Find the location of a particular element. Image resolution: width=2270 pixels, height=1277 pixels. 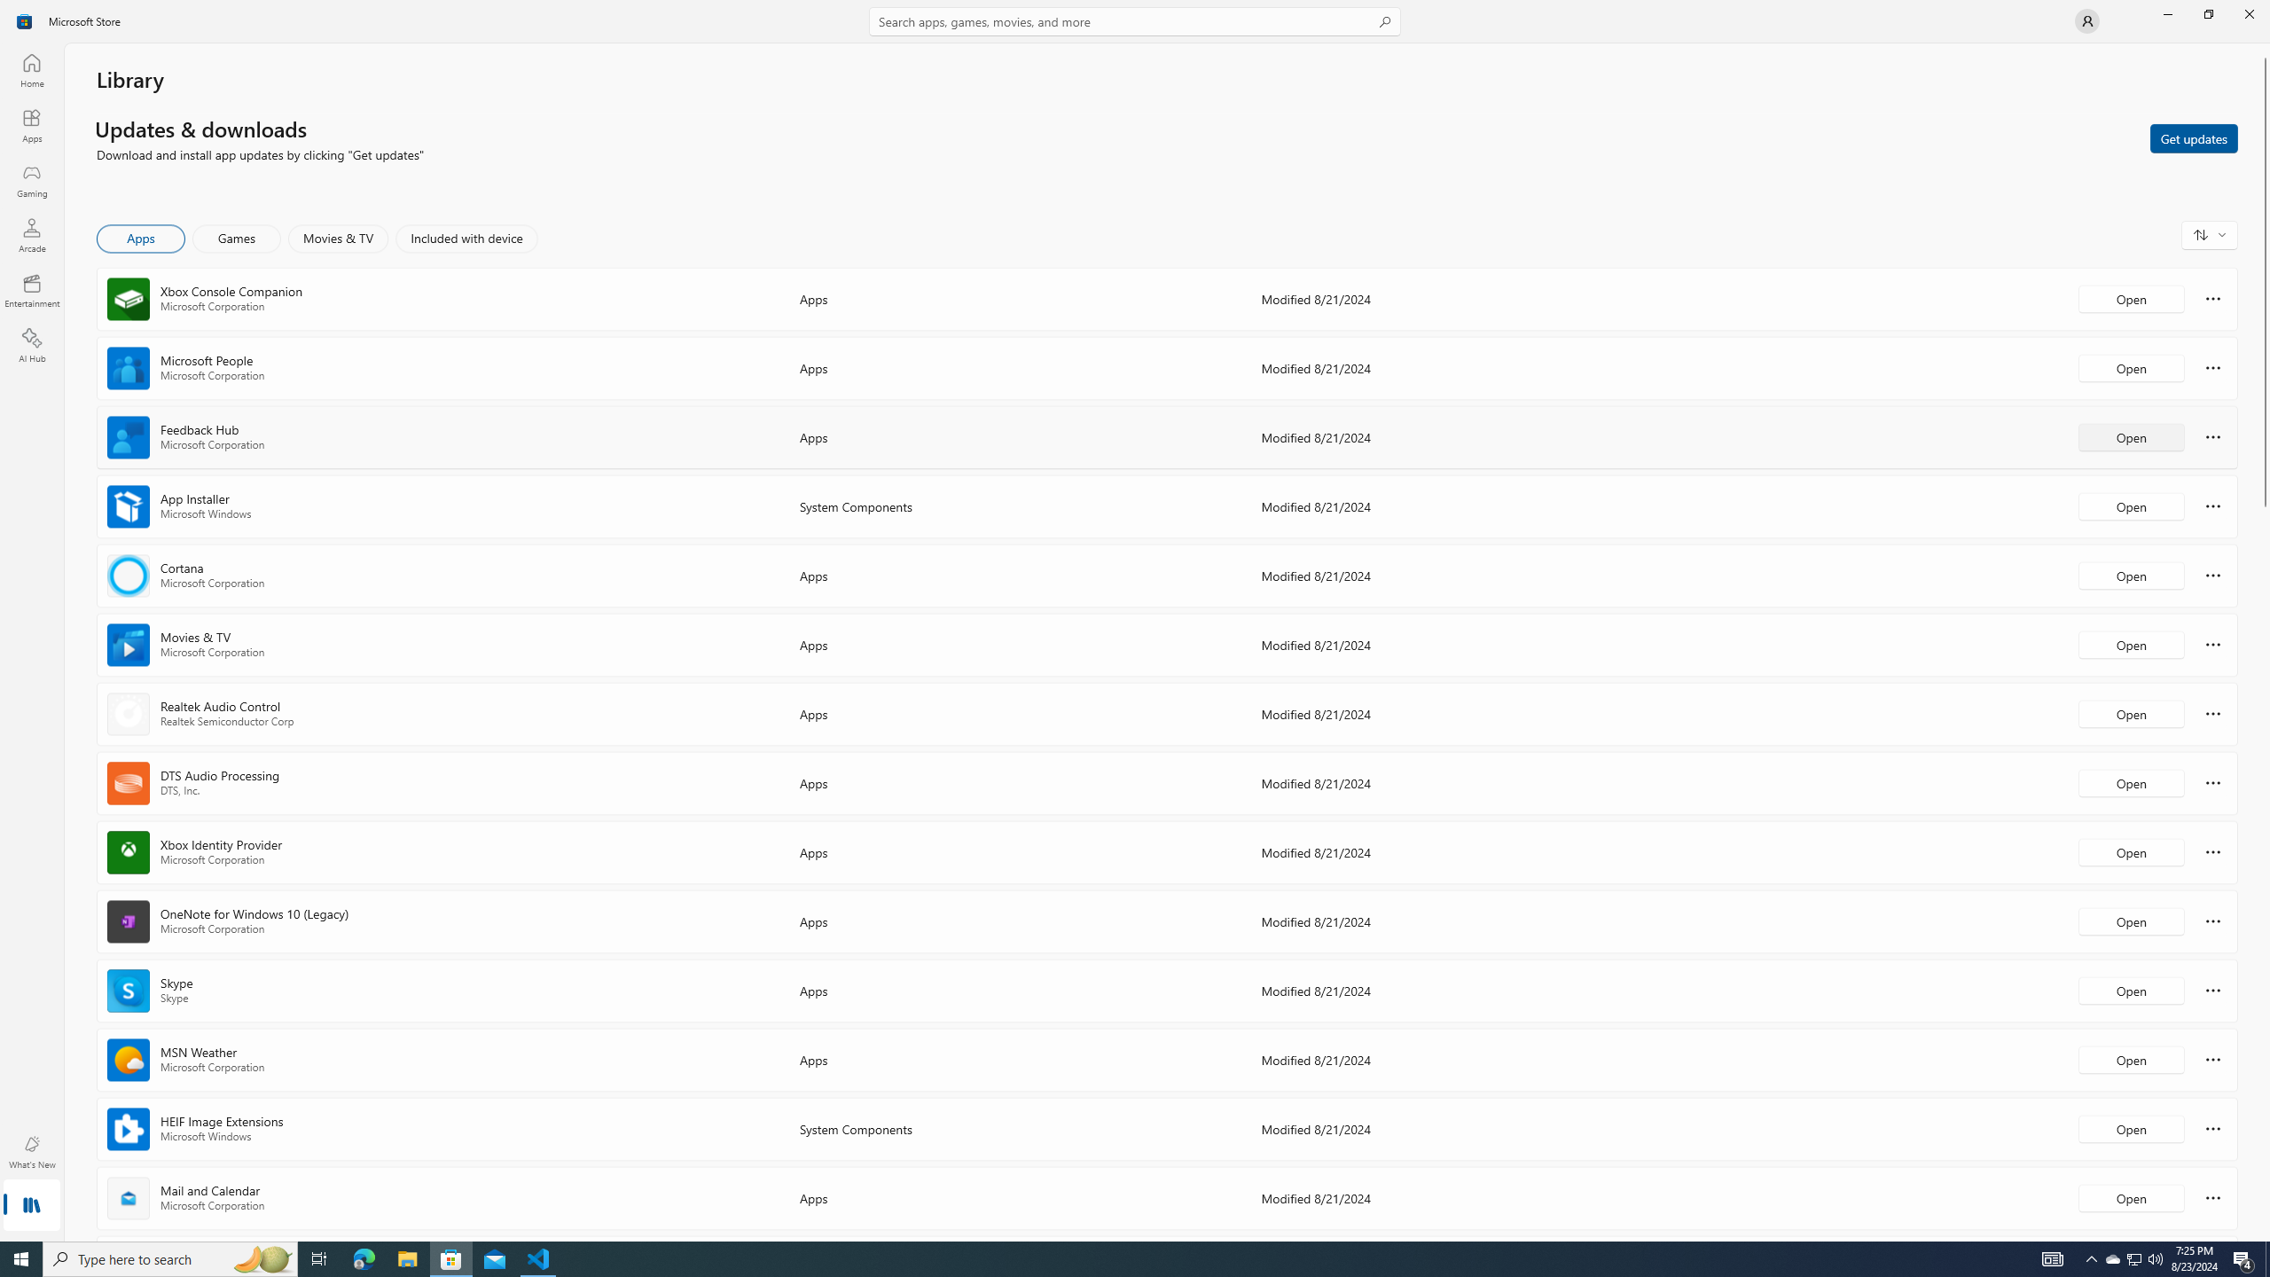

Sort and filter is located at coordinates (2210, 234).